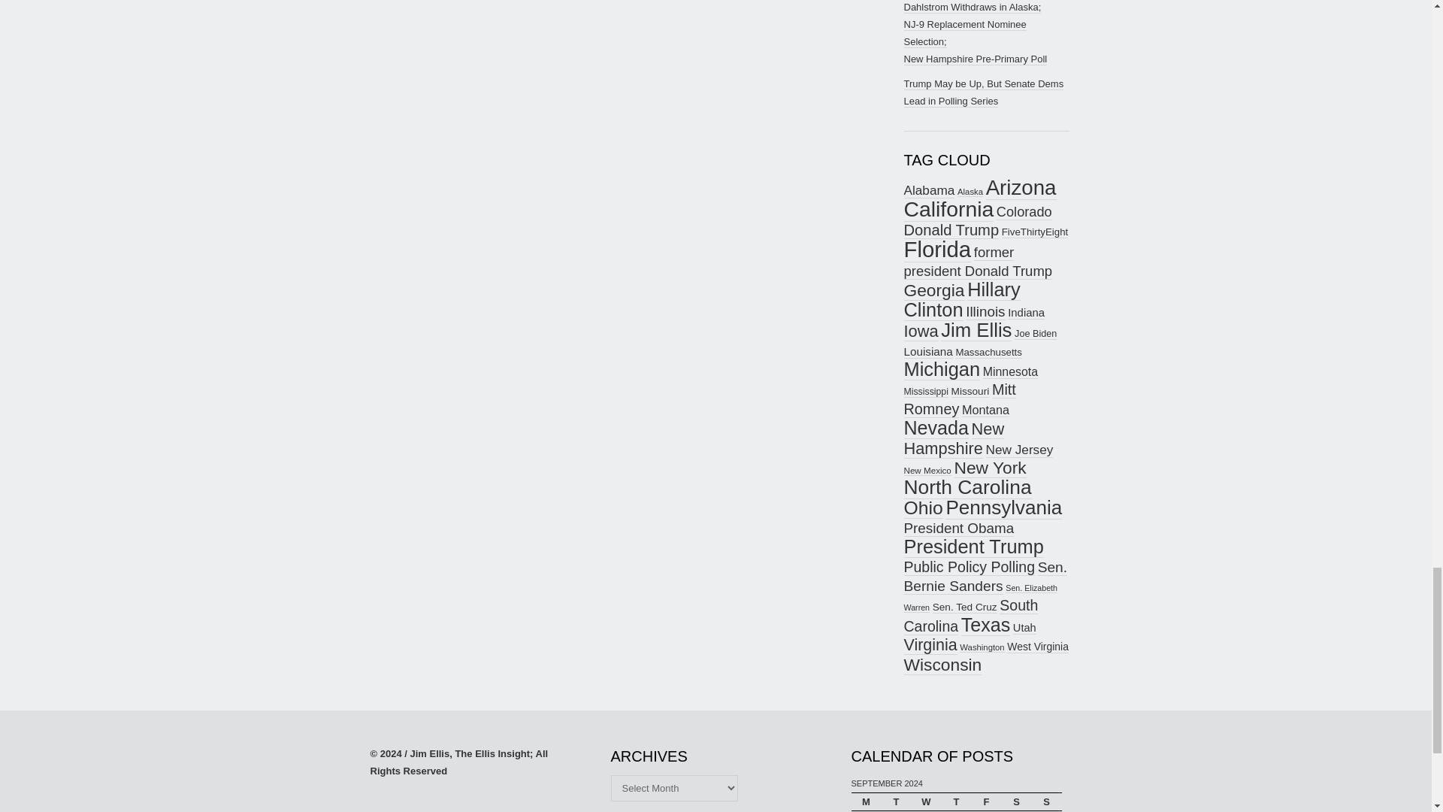 Image resolution: width=1443 pixels, height=812 pixels. I want to click on Monday, so click(866, 801).